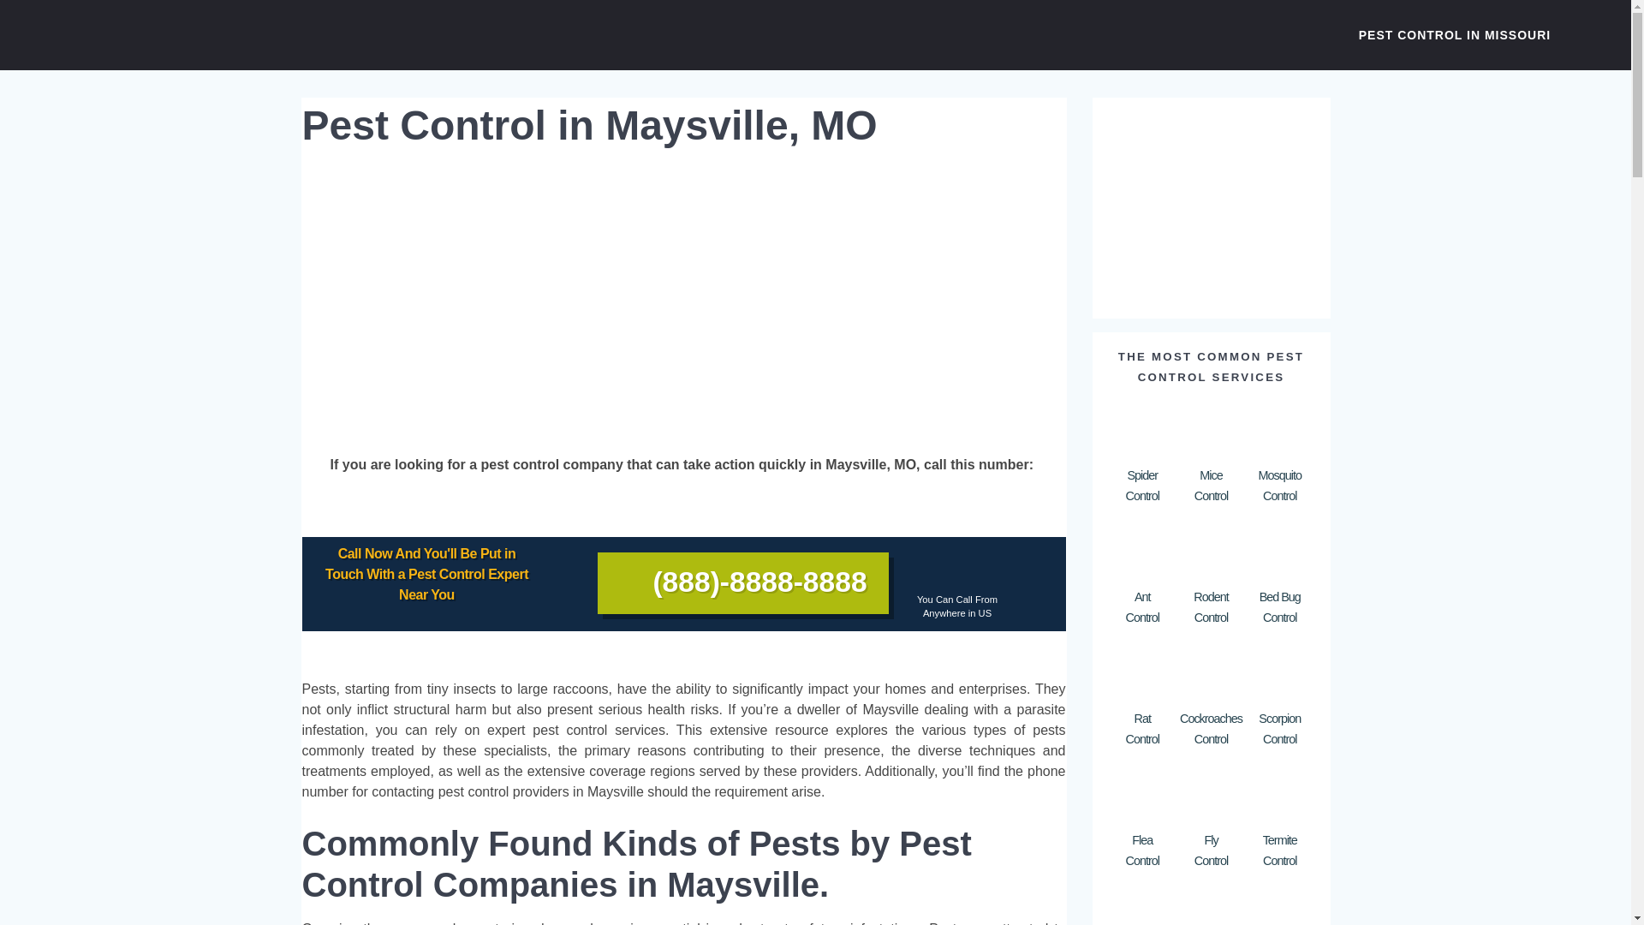 This screenshot has width=1644, height=925. I want to click on Pest control against spiders, so click(1141, 429).